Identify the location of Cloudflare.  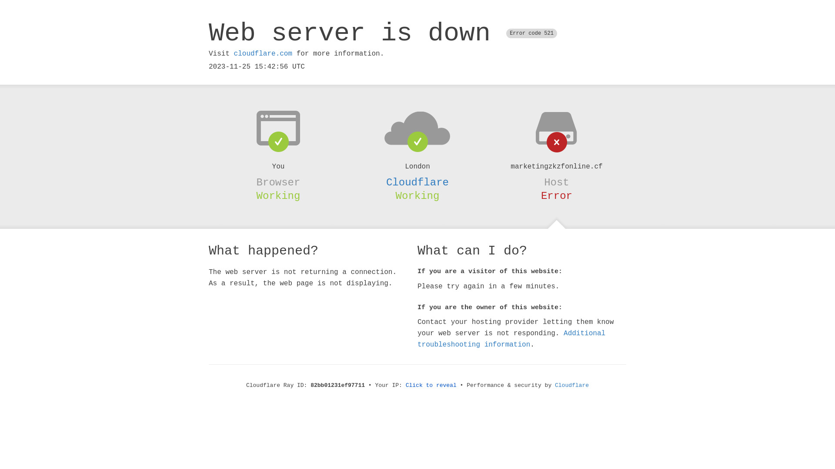
(417, 182).